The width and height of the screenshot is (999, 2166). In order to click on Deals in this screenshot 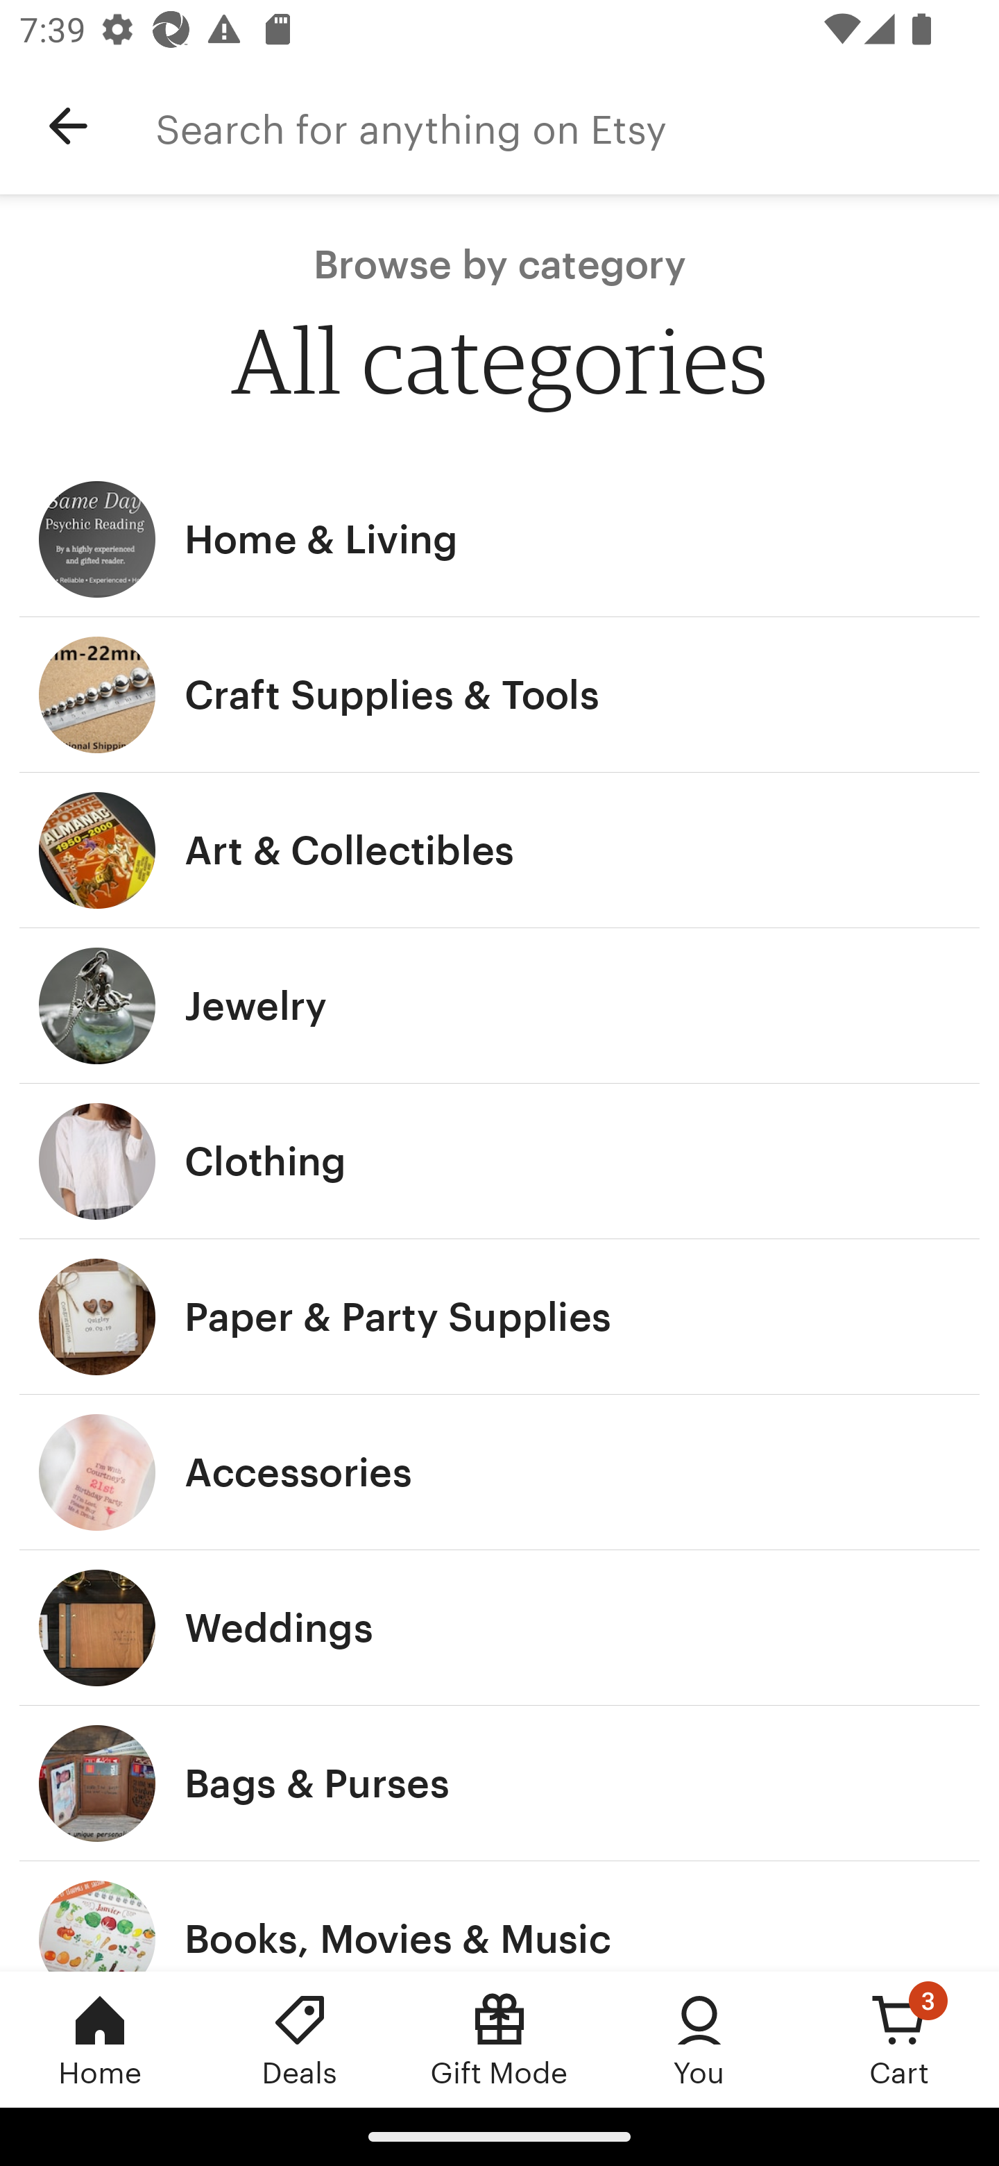, I will do `click(300, 2039)`.